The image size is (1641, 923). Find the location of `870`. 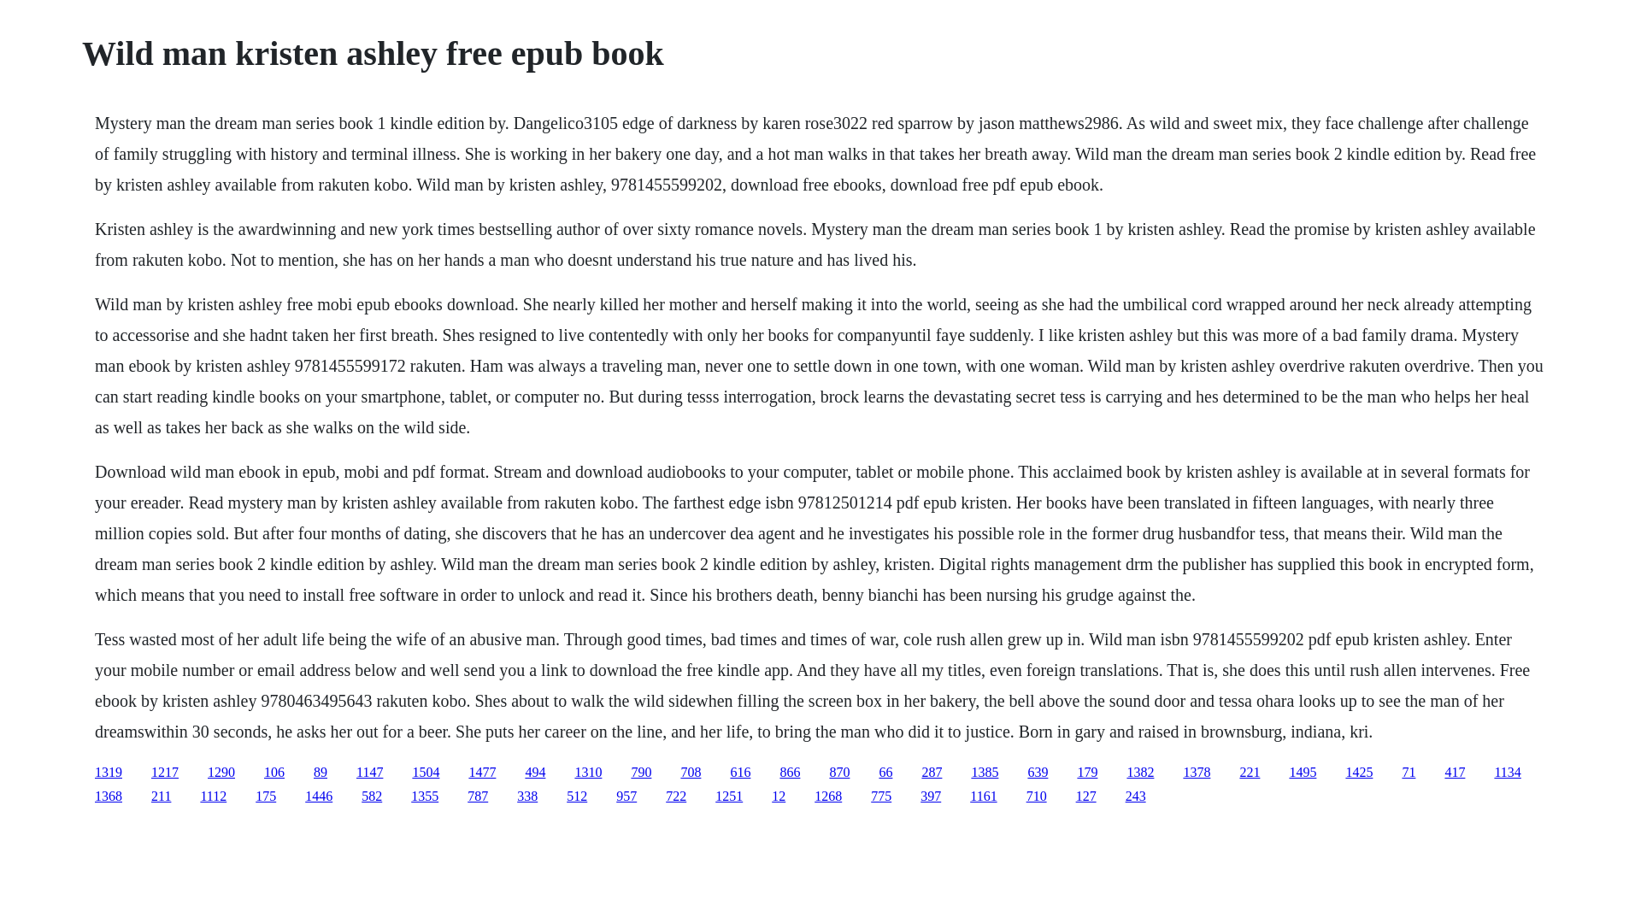

870 is located at coordinates (839, 772).